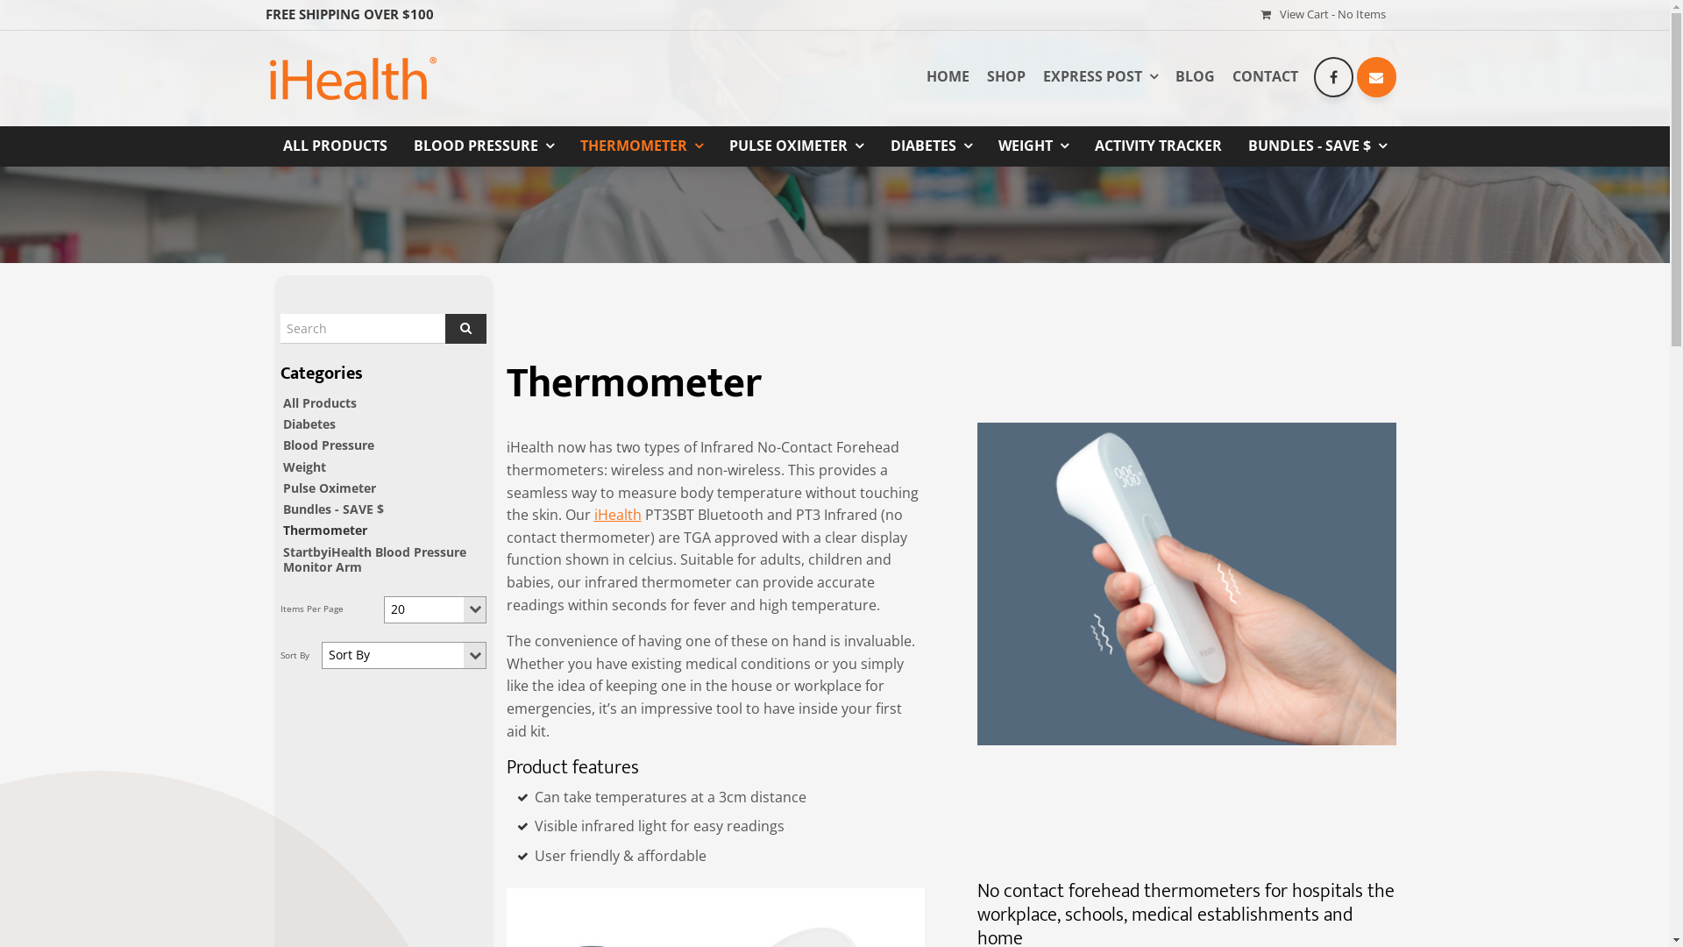 The height and width of the screenshot is (947, 1683). What do you see at coordinates (1033, 146) in the screenshot?
I see `WEIGHT` at bounding box center [1033, 146].